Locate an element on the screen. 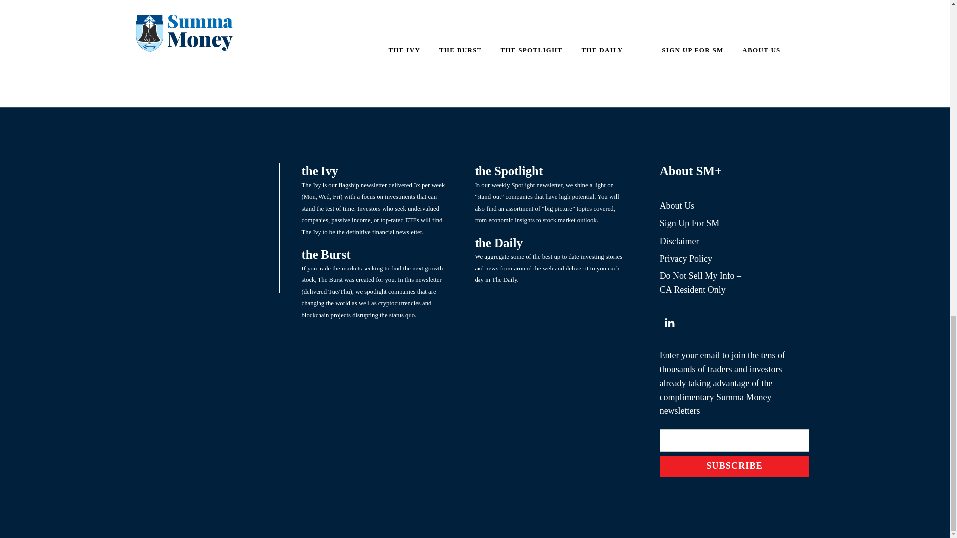 The image size is (957, 538). the Spotlight is located at coordinates (508, 171).